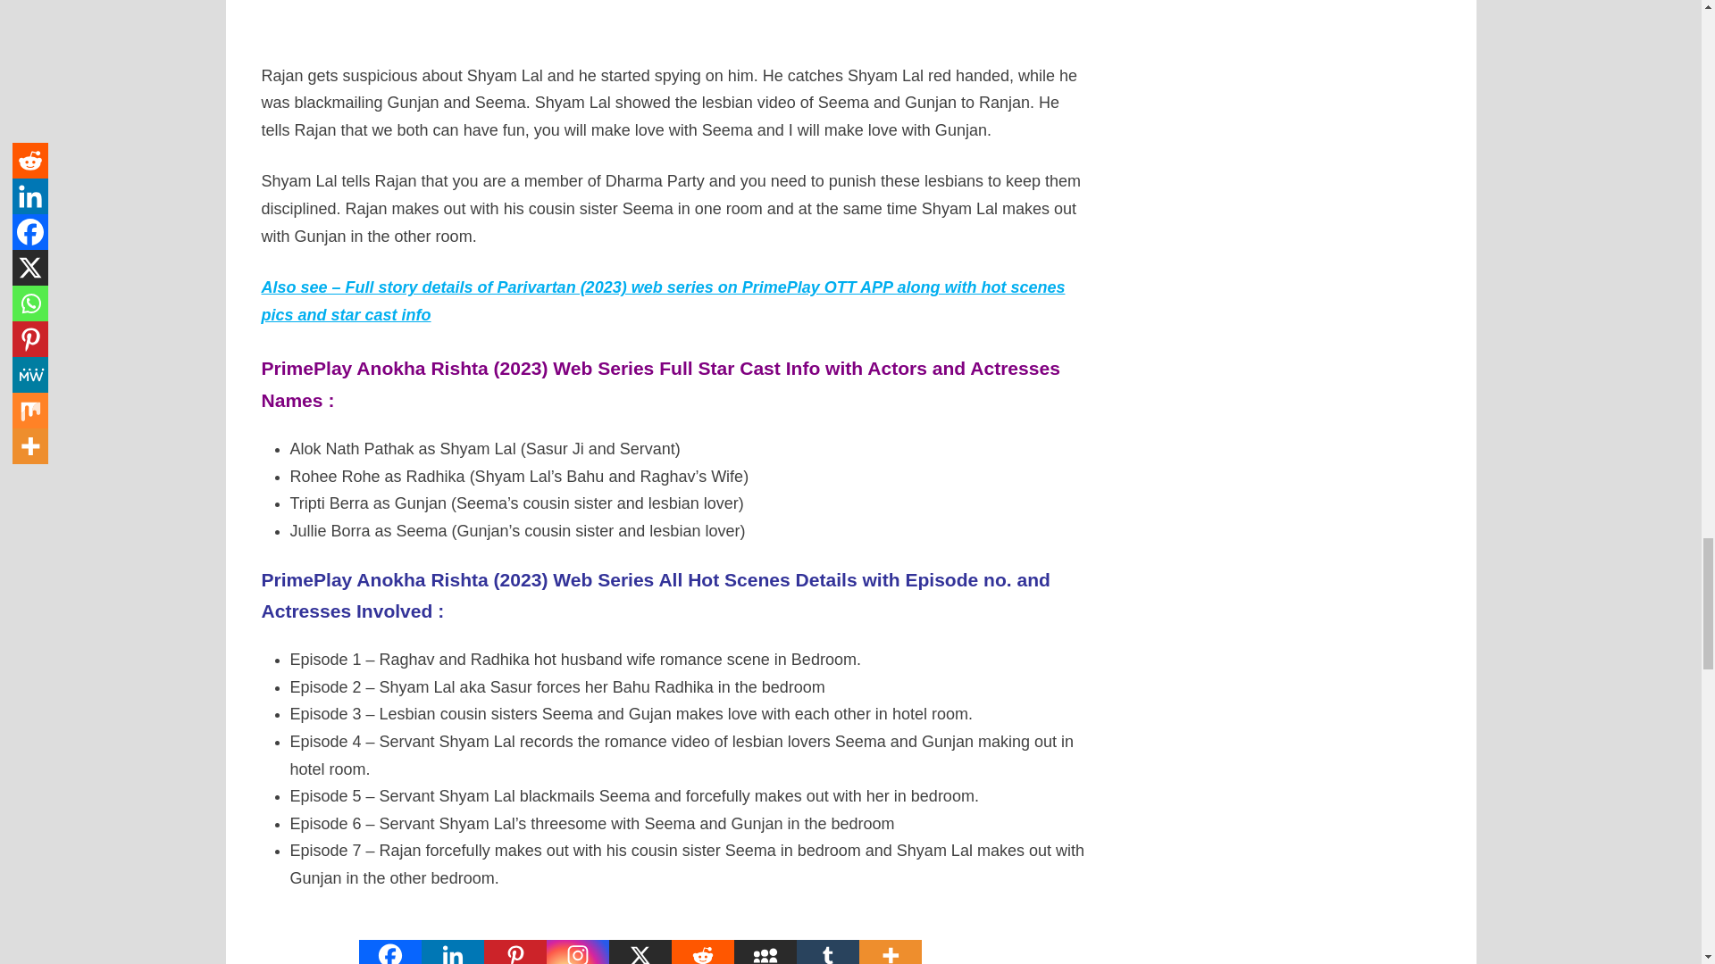 This screenshot has width=1715, height=964. What do you see at coordinates (827, 937) in the screenshot?
I see `Tumblr` at bounding box center [827, 937].